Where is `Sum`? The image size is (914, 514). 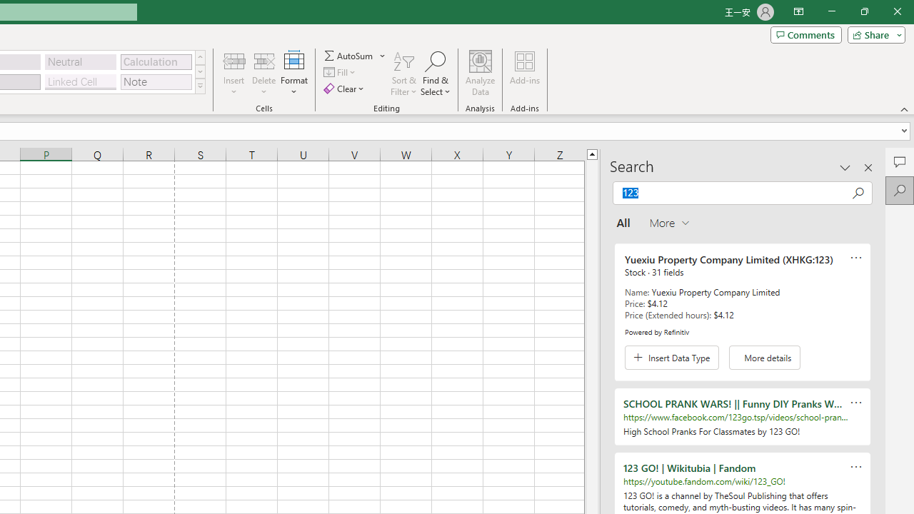
Sum is located at coordinates (349, 56).